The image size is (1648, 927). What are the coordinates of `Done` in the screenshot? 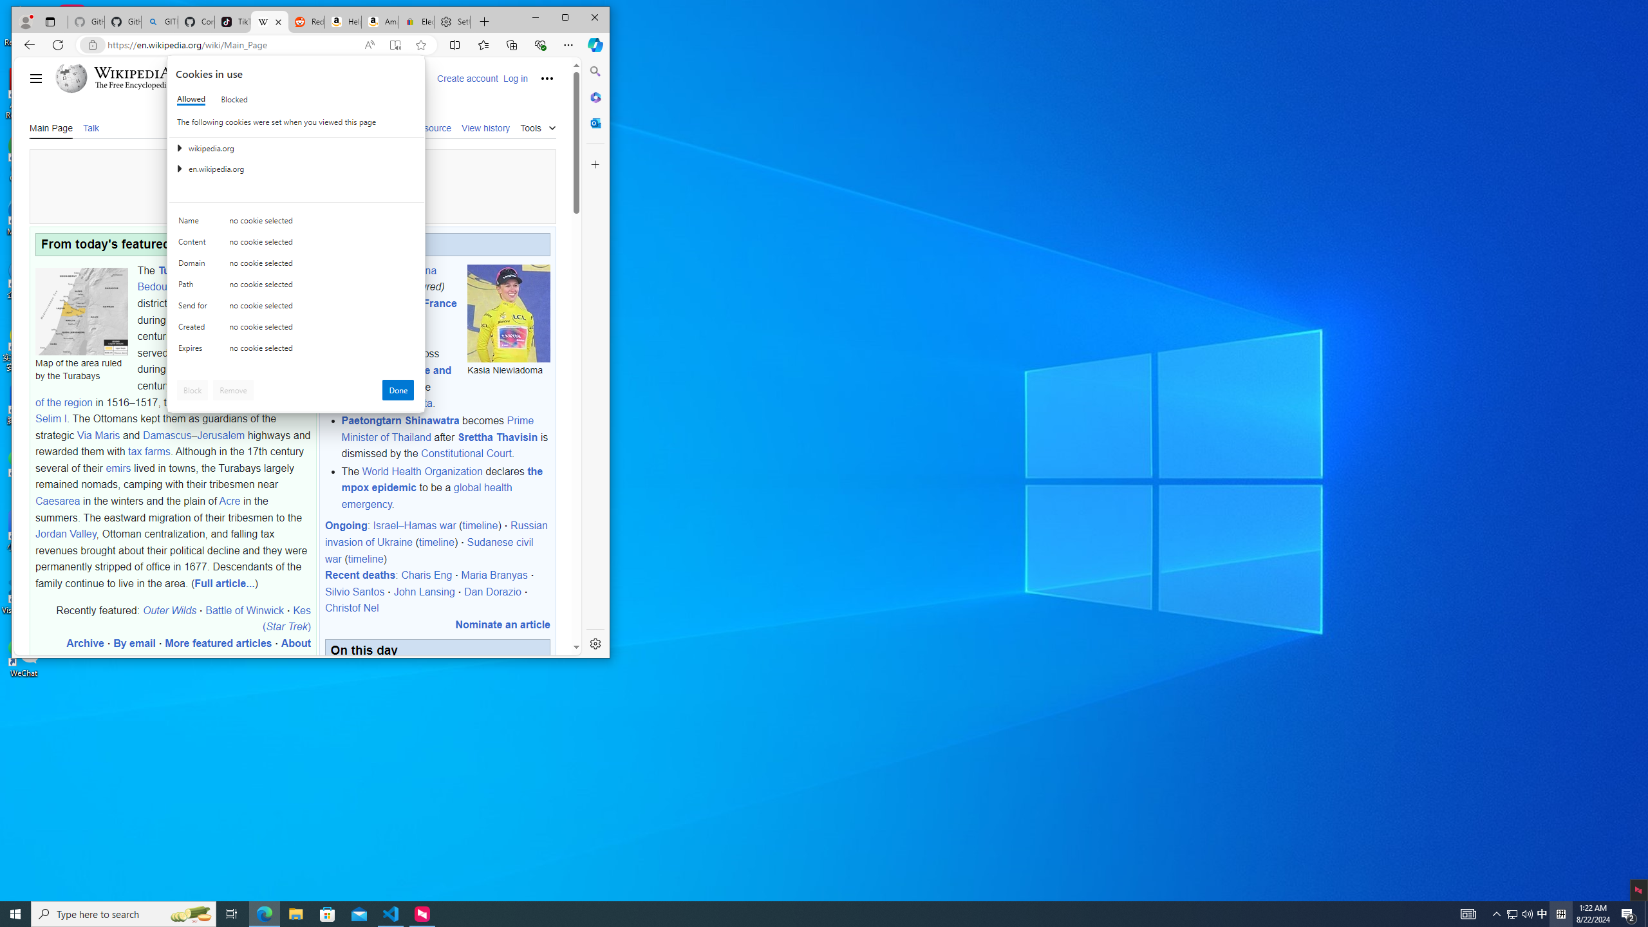 It's located at (398, 390).